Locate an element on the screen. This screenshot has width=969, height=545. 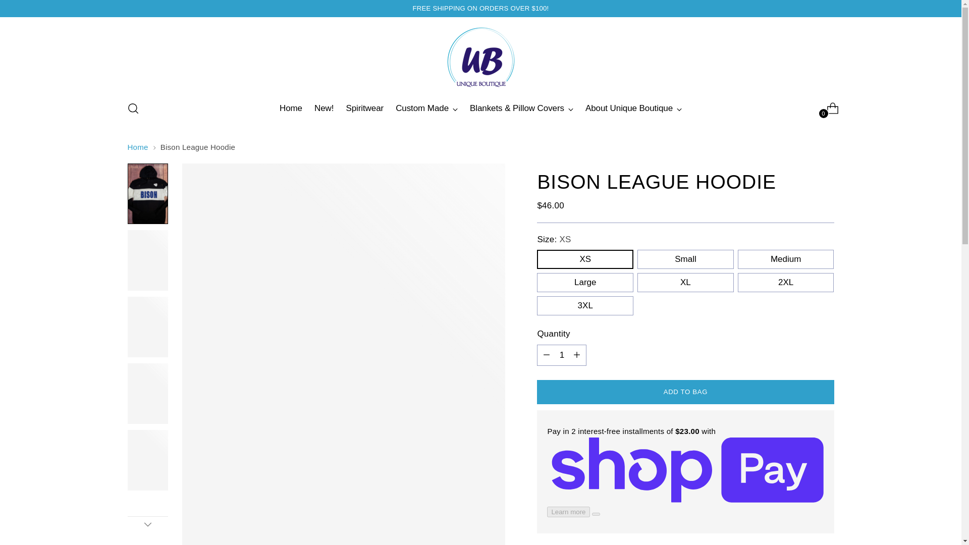
Down is located at coordinates (147, 524).